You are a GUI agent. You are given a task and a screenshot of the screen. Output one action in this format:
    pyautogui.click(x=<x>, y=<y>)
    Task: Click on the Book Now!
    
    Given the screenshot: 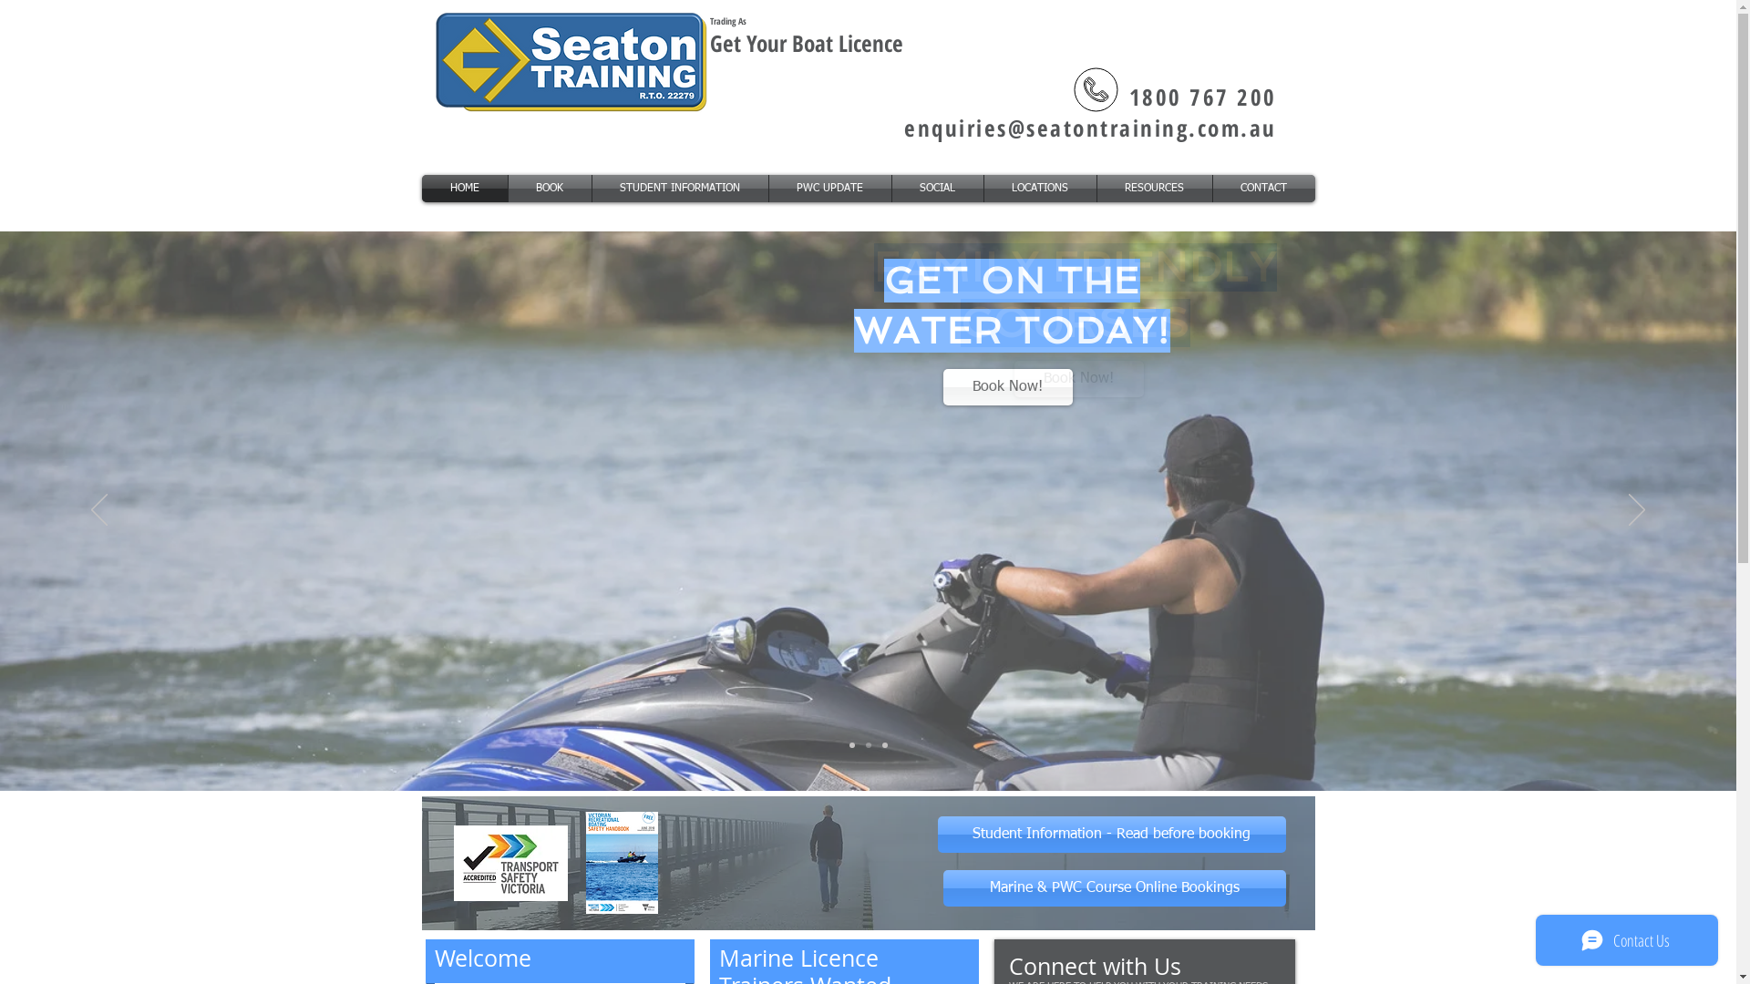 What is the action you would take?
    pyautogui.click(x=1078, y=379)
    